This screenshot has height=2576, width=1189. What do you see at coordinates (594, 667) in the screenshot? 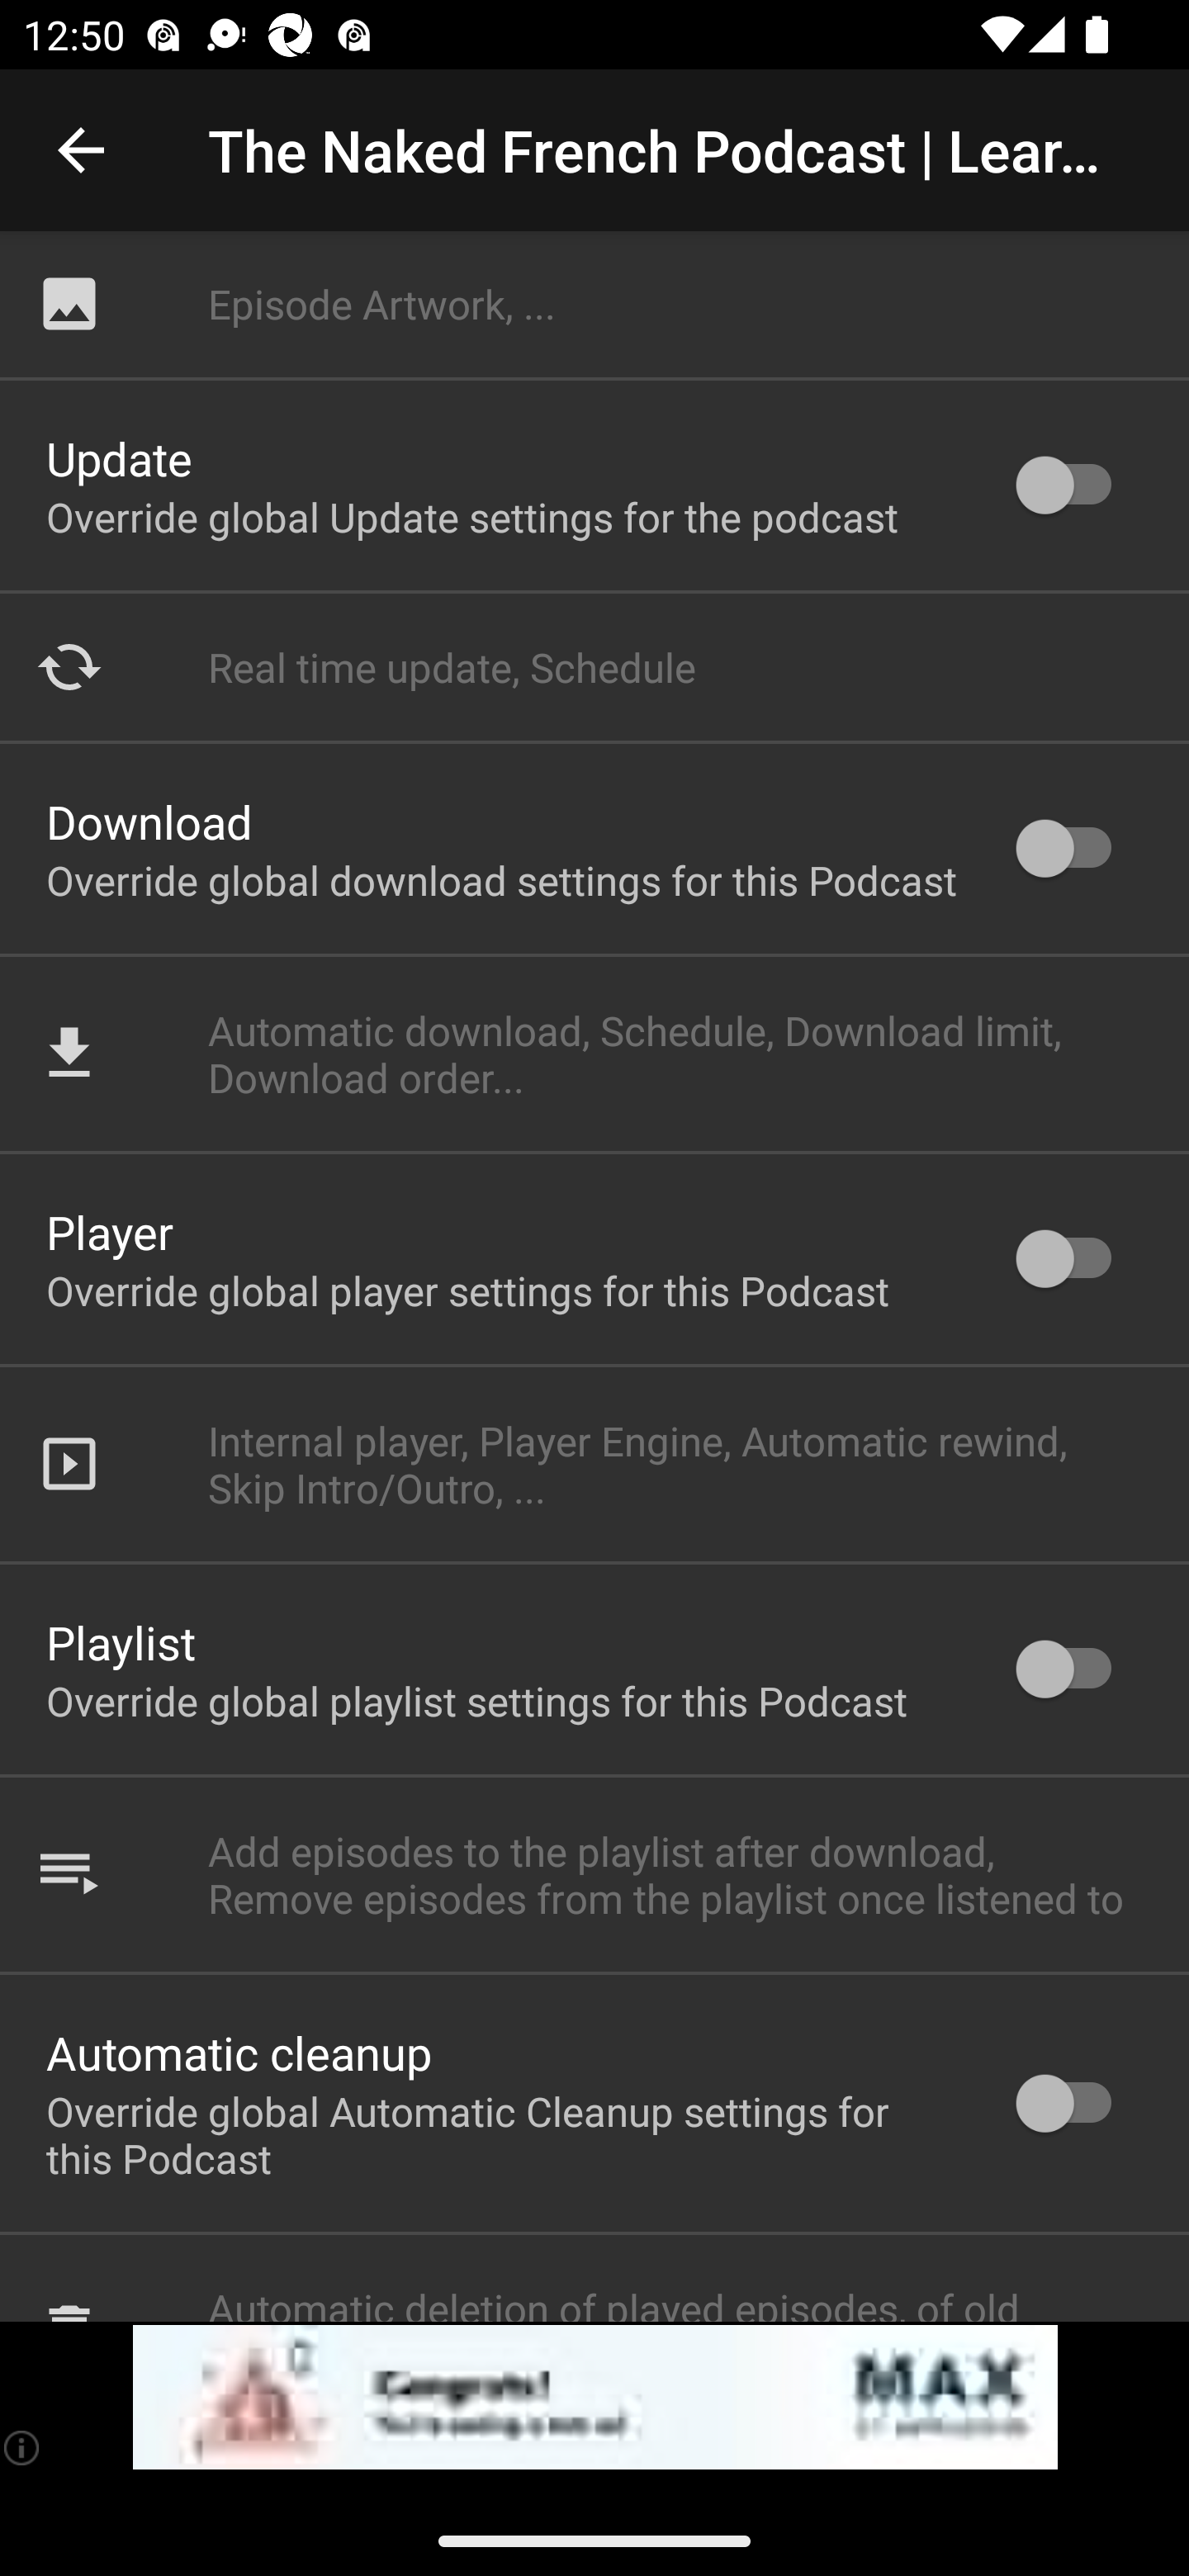
I see `Real time update, Schedule` at bounding box center [594, 667].